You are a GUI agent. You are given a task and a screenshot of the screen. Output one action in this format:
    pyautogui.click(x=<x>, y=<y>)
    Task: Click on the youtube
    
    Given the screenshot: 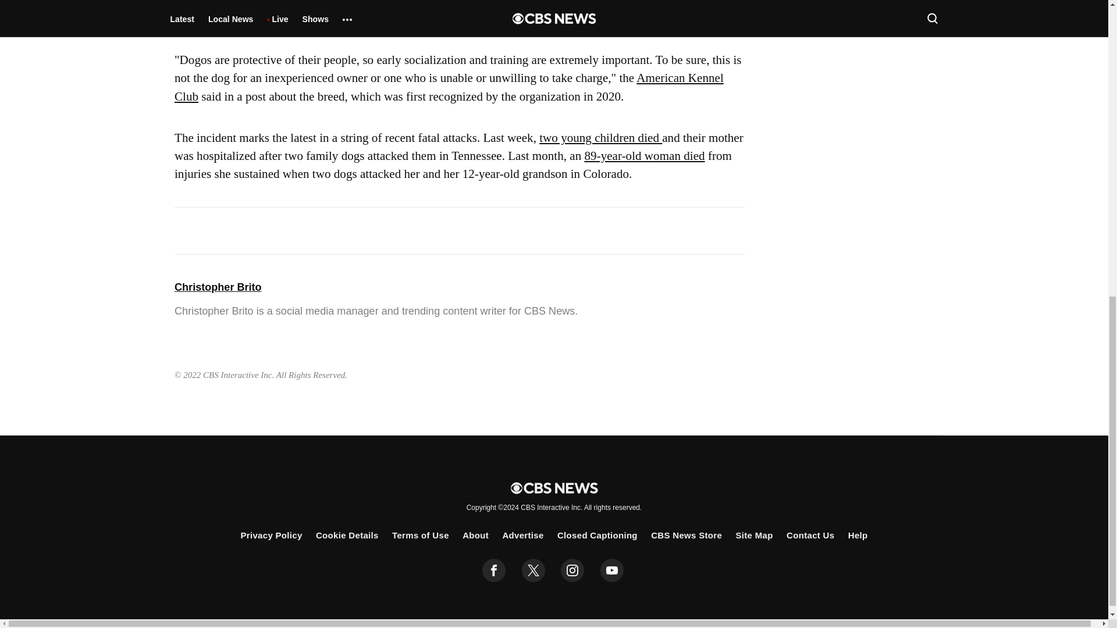 What is the action you would take?
    pyautogui.click(x=612, y=570)
    